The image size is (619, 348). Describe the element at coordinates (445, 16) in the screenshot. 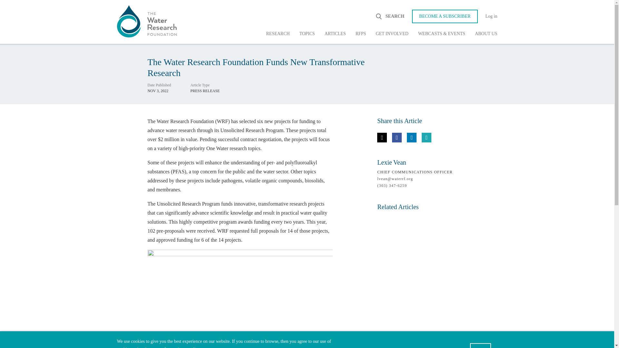

I see `BECOME A SUBSCRIBER` at that location.